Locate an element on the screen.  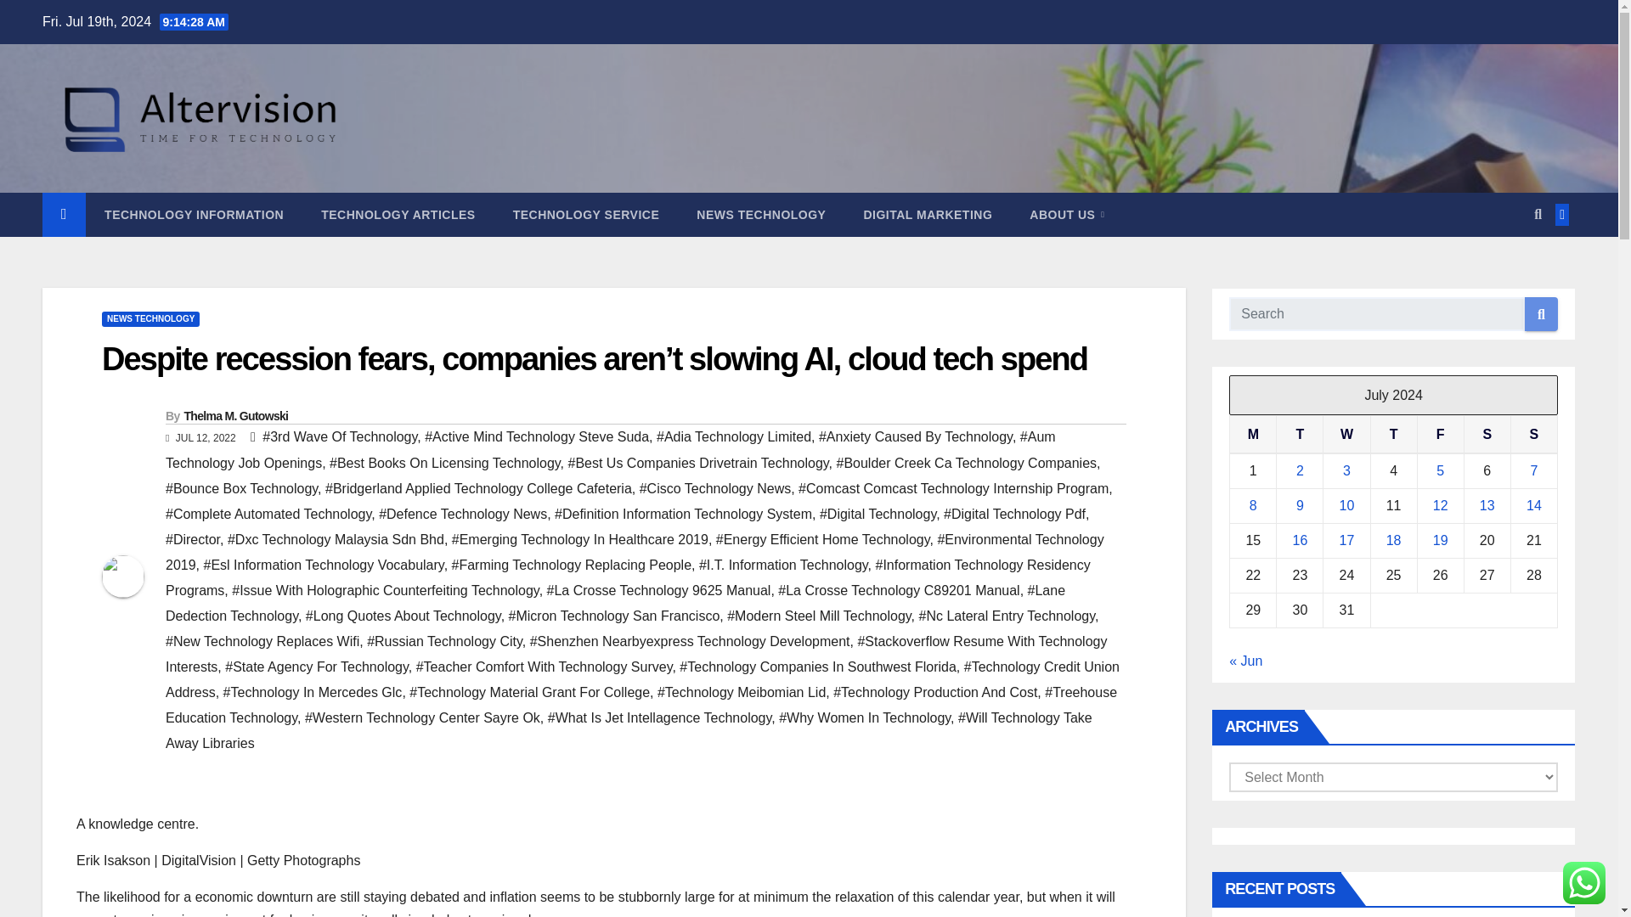
News Technology is located at coordinates (761, 214).